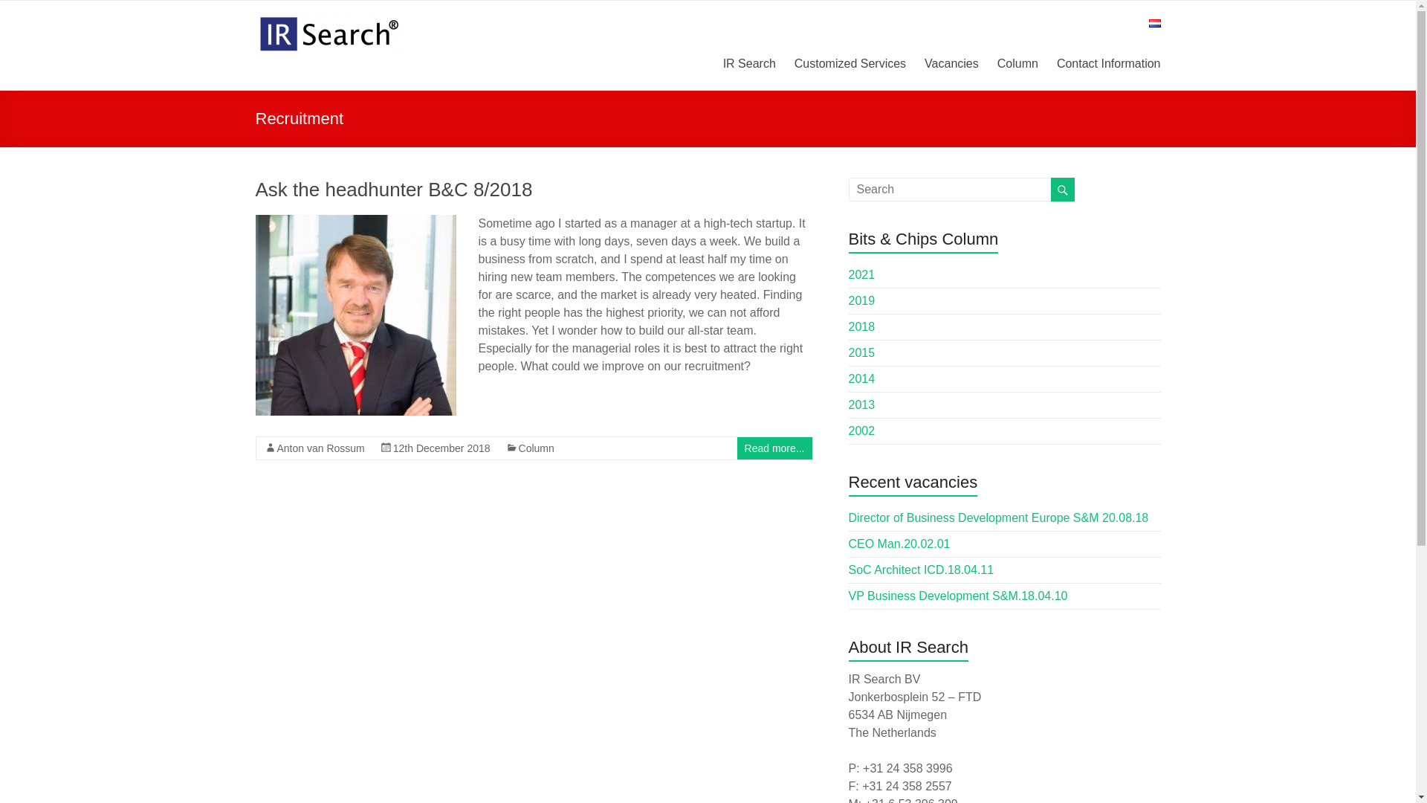 The height and width of the screenshot is (803, 1427). What do you see at coordinates (862, 352) in the screenshot?
I see `2015` at bounding box center [862, 352].